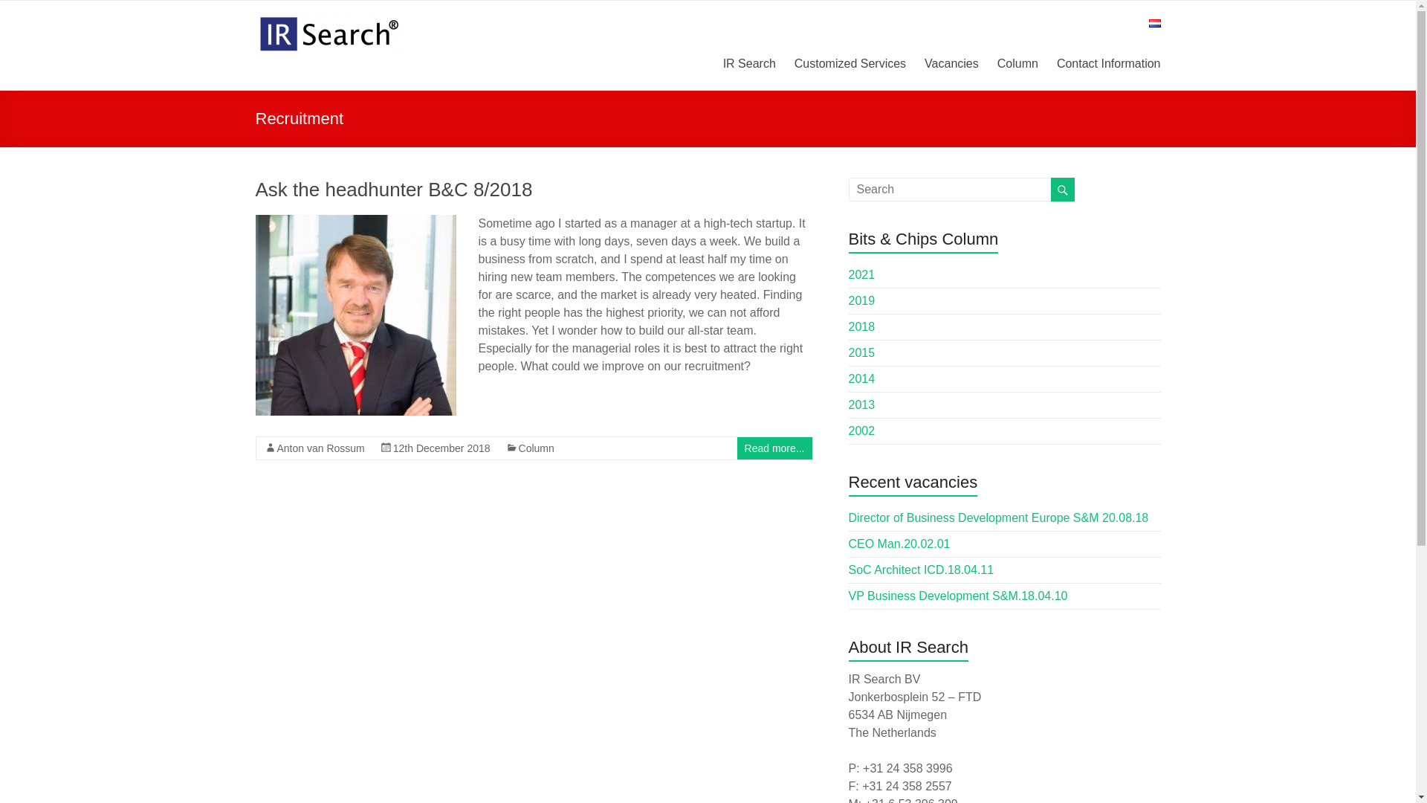 The height and width of the screenshot is (803, 1427). What do you see at coordinates (862, 352) in the screenshot?
I see `2015` at bounding box center [862, 352].